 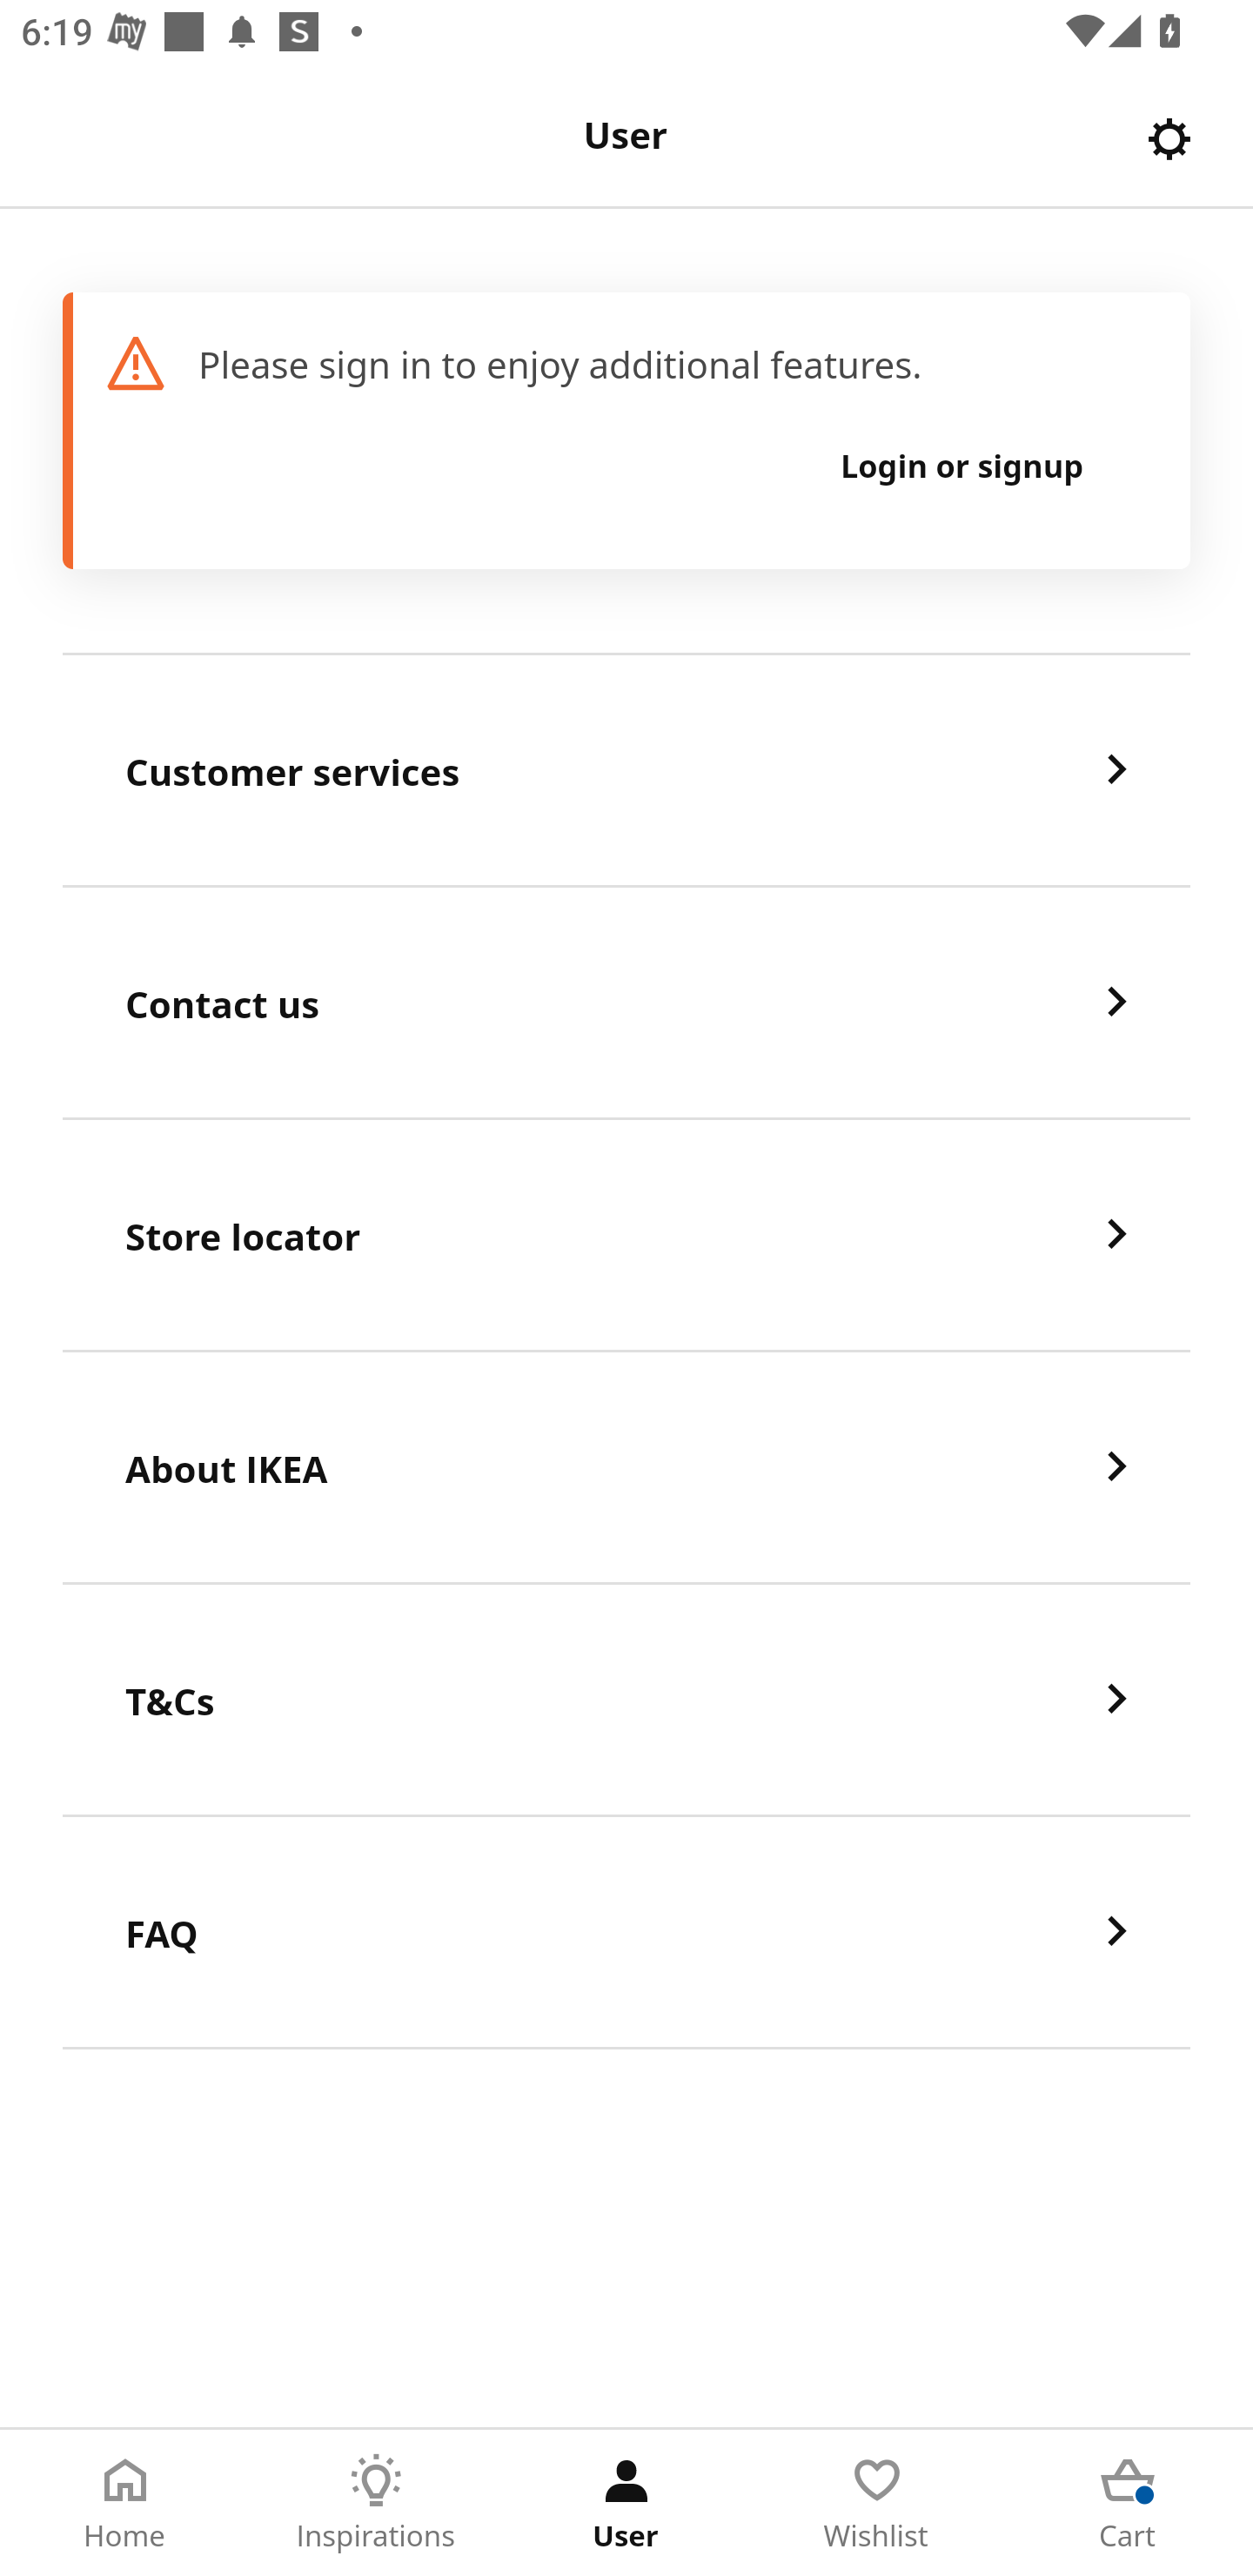 I want to click on About IKEA, so click(x=626, y=1468).